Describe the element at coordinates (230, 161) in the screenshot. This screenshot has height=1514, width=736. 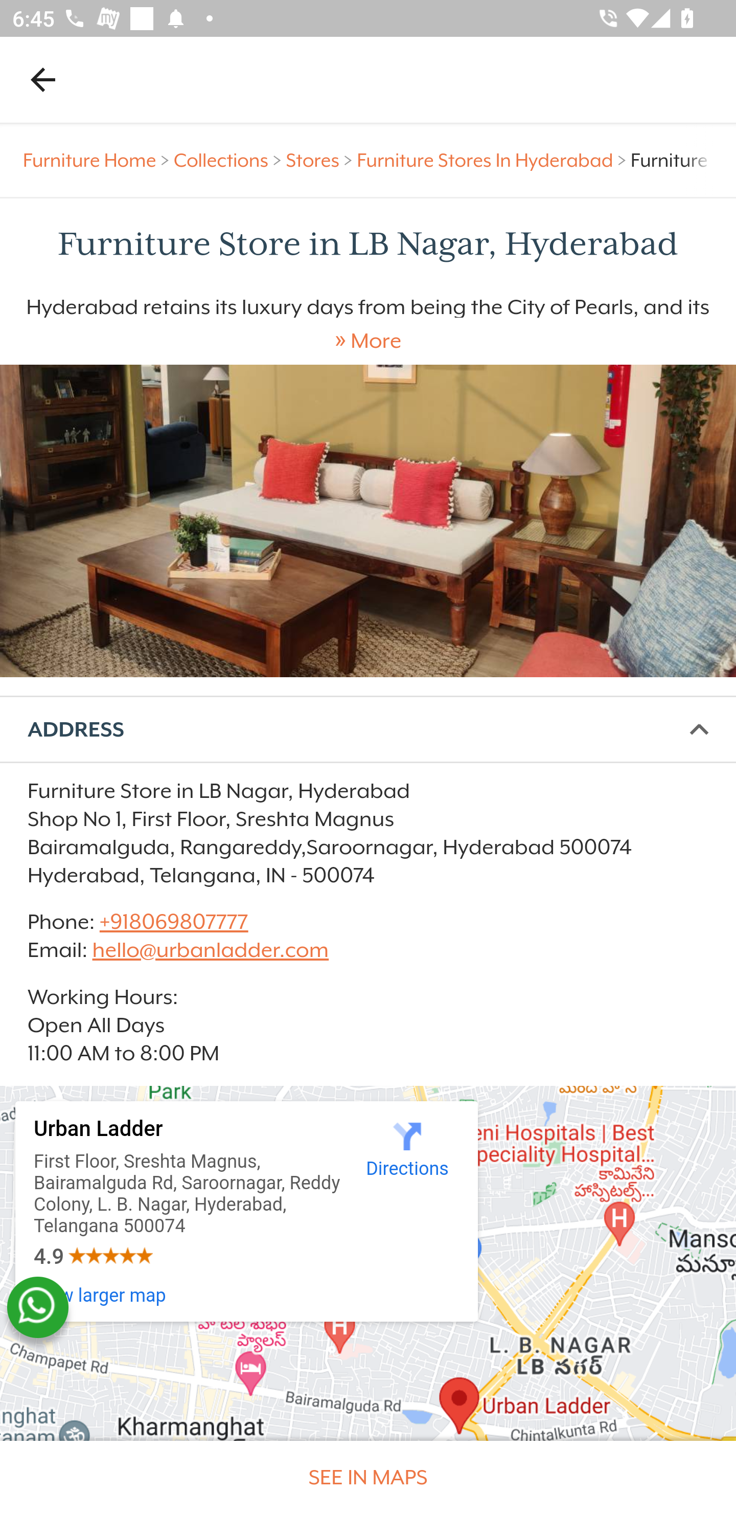
I see `Collections >  Collections  > ` at that location.